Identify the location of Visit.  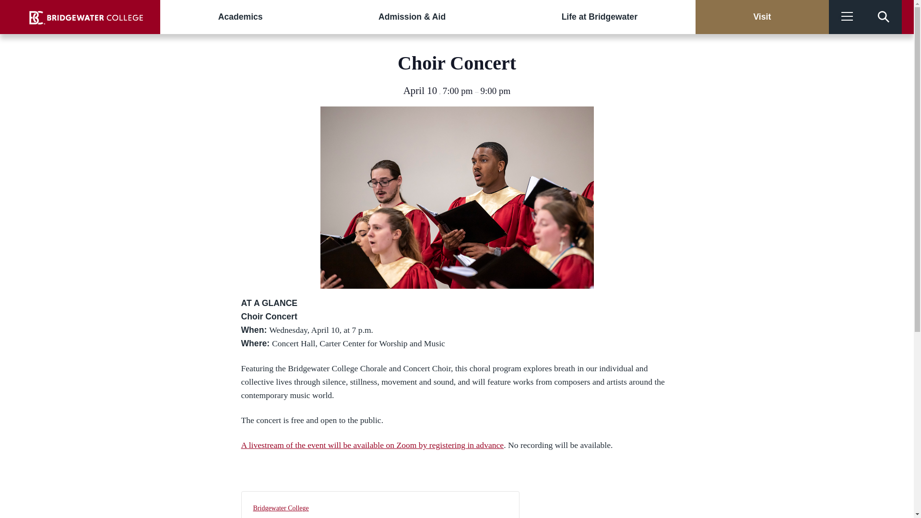
(762, 17).